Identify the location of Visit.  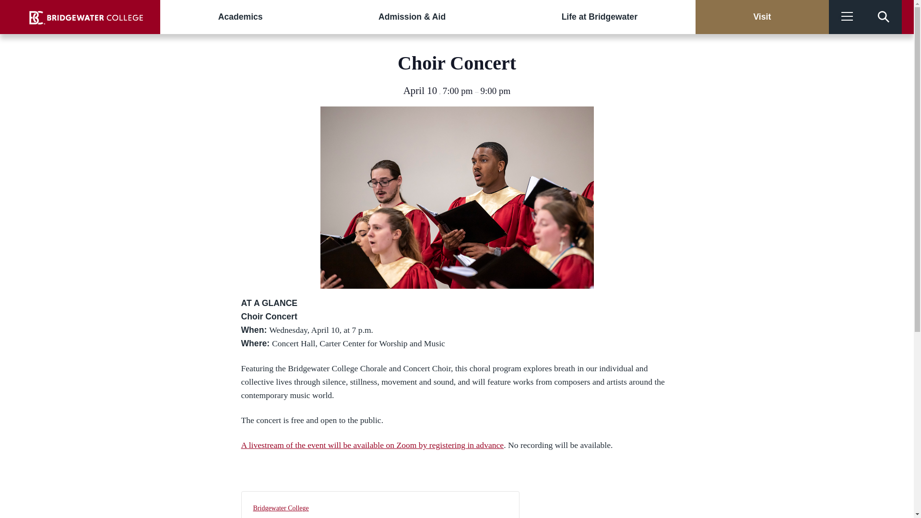
(762, 17).